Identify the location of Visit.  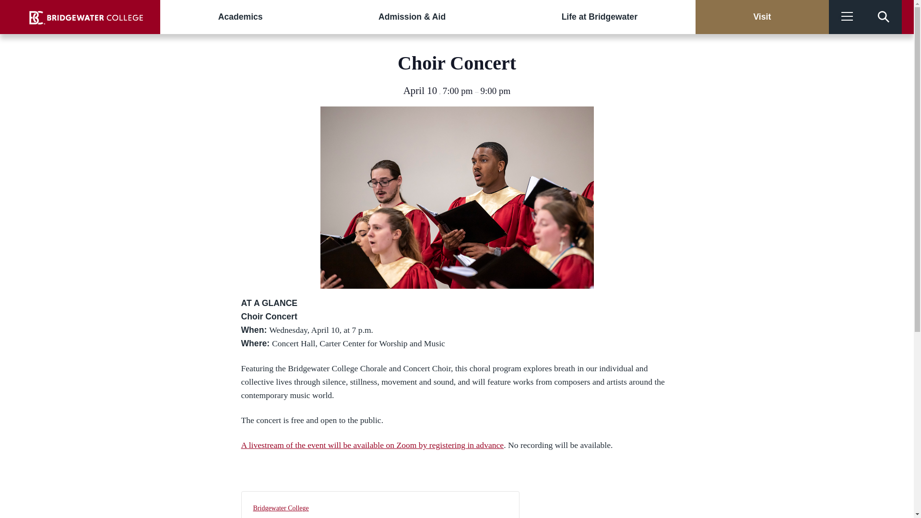
(762, 17).